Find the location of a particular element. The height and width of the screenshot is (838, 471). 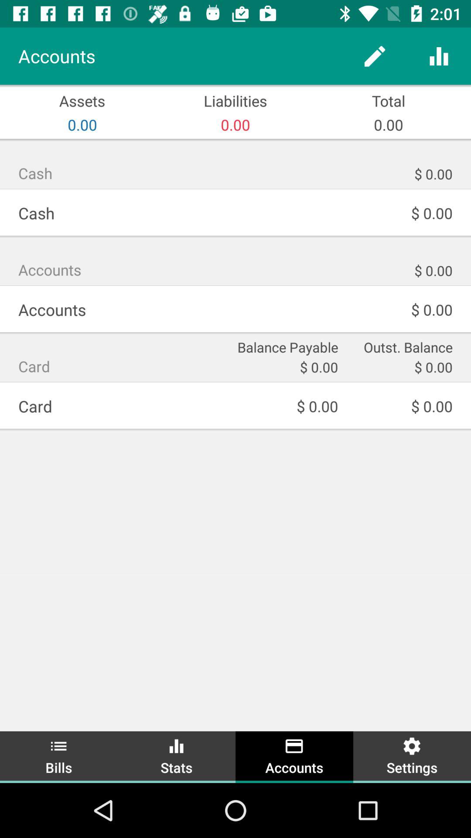

select icon to the right of balance payable item is located at coordinates (401, 347).